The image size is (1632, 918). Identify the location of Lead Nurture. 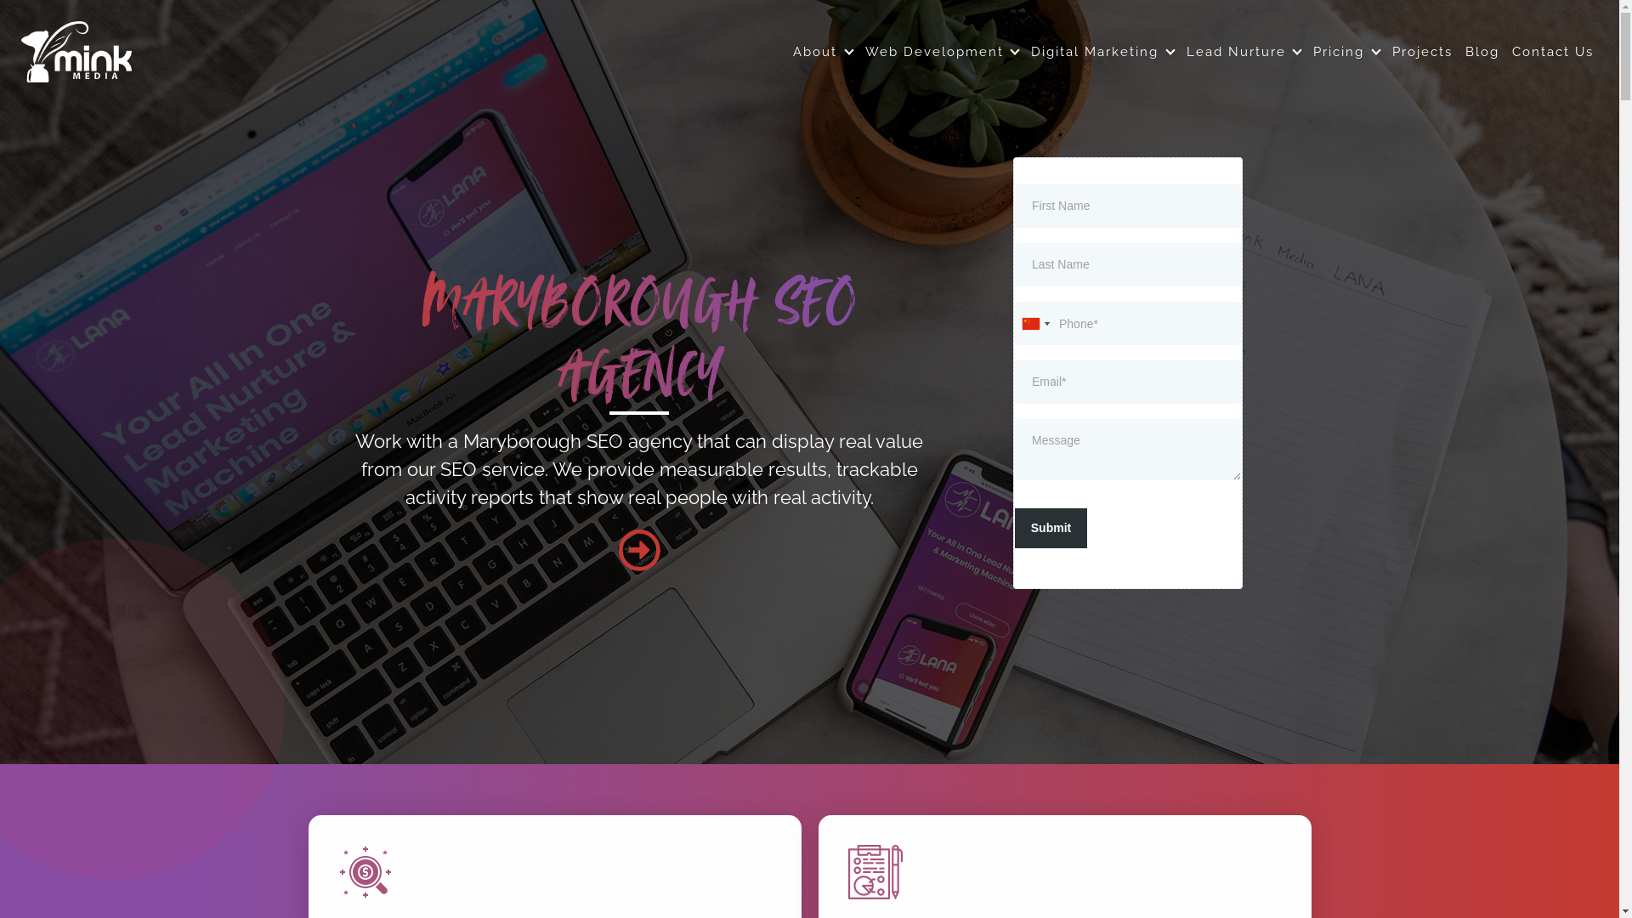
(1244, 46).